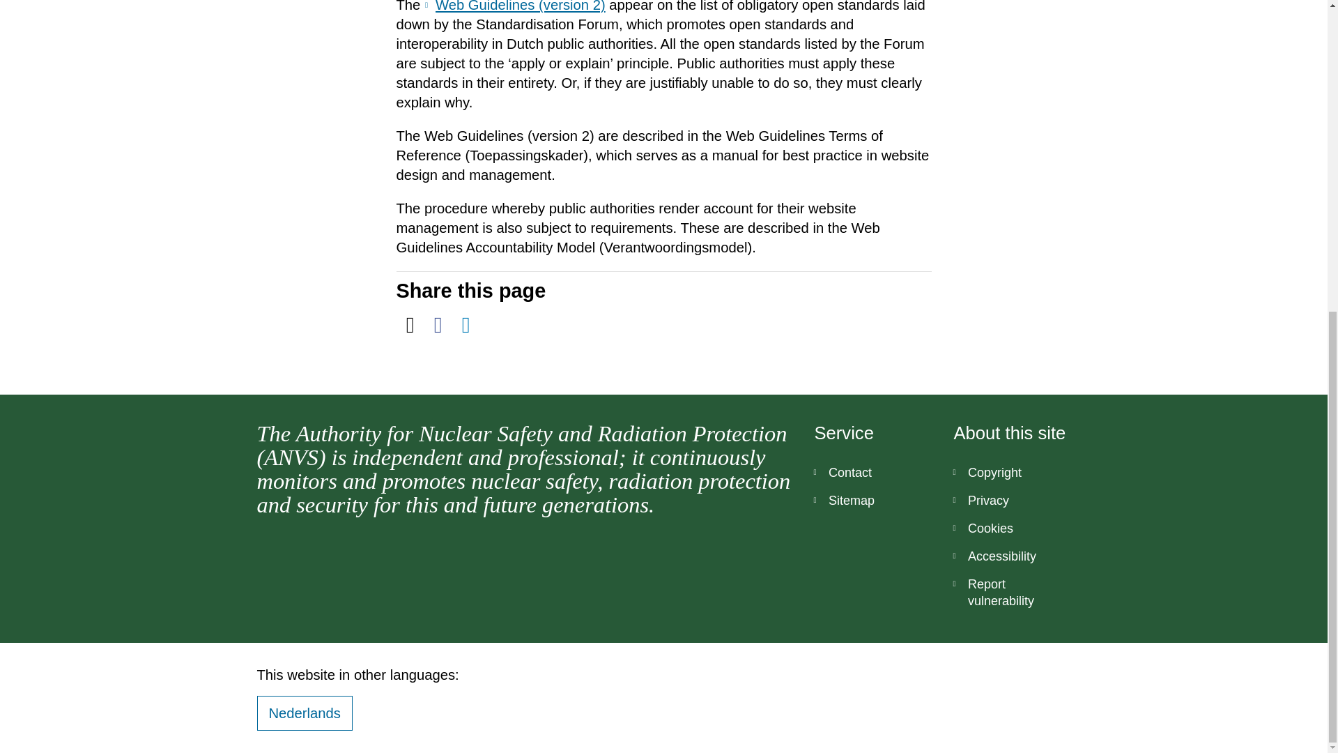 The image size is (1338, 753). I want to click on Privacy, so click(1012, 500).